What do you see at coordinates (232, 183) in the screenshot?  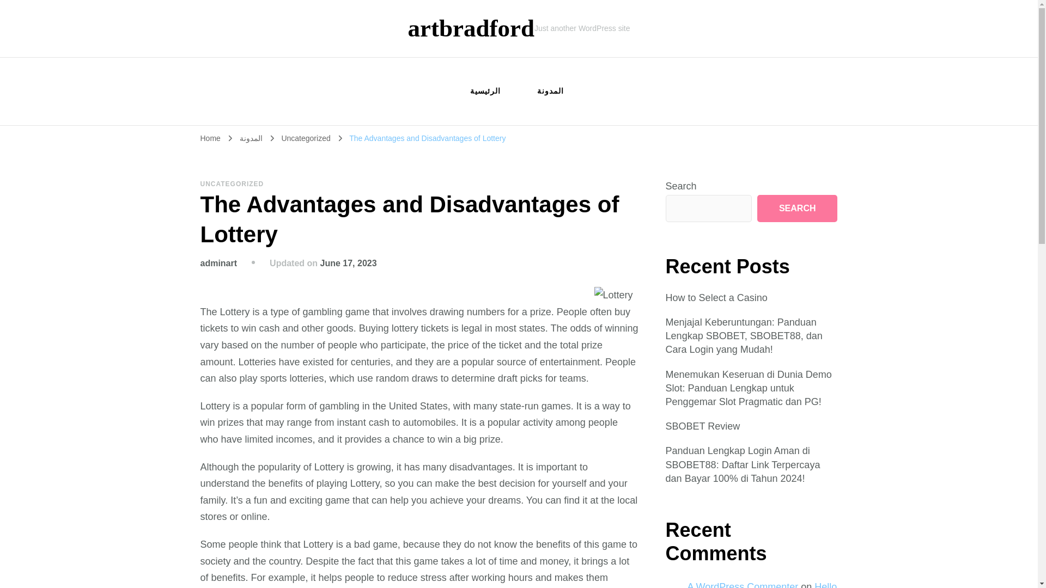 I see `UNCATEGORIZED` at bounding box center [232, 183].